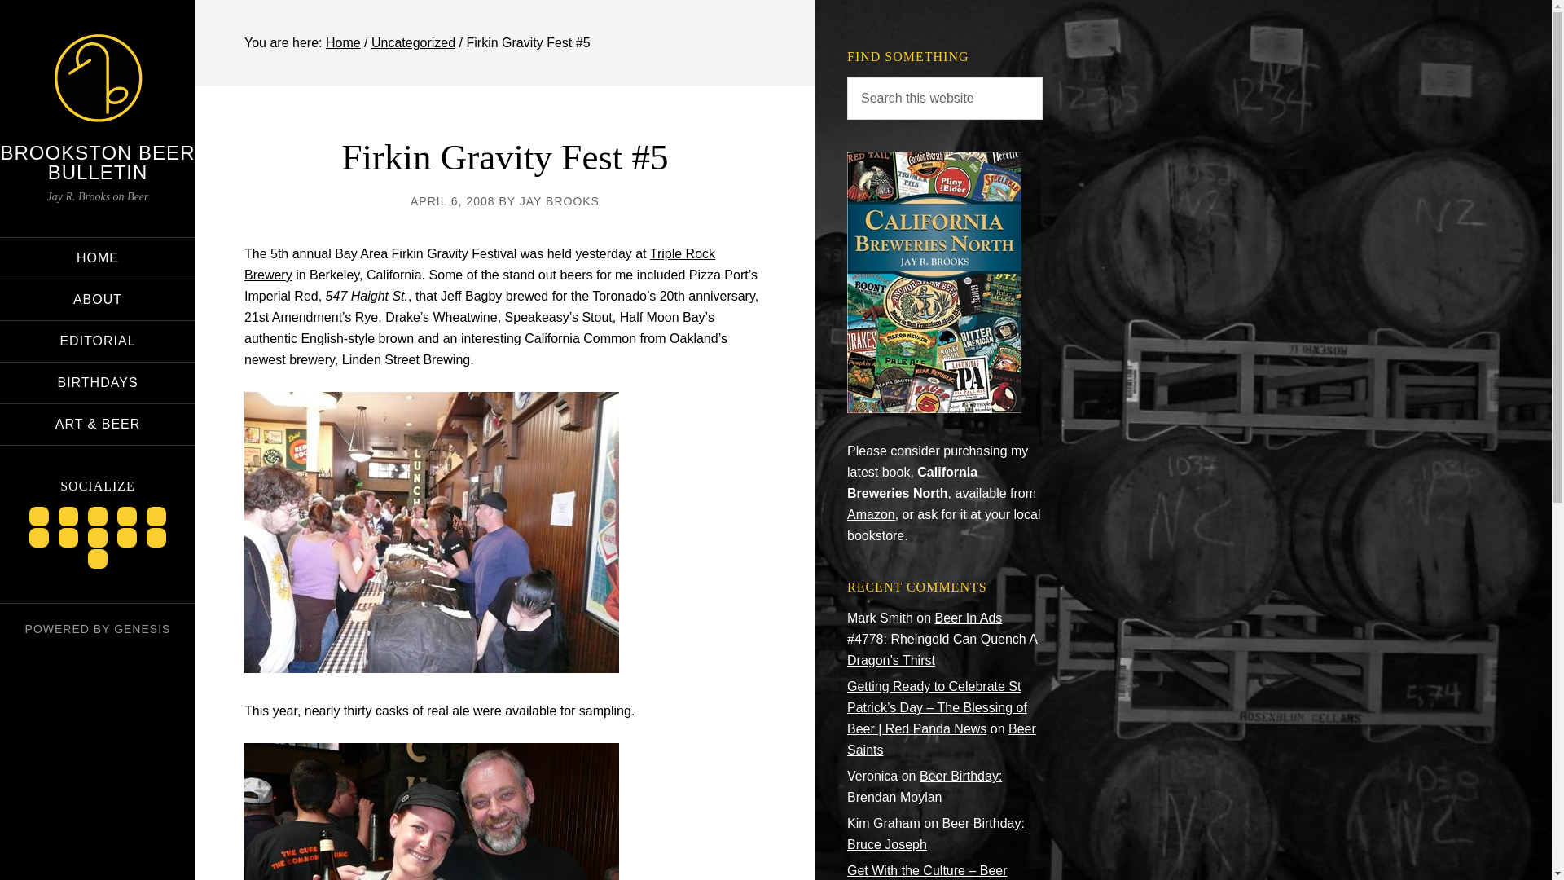 The width and height of the screenshot is (1564, 880). Describe the element at coordinates (479, 264) in the screenshot. I see `Triple Rock Brewery` at that location.